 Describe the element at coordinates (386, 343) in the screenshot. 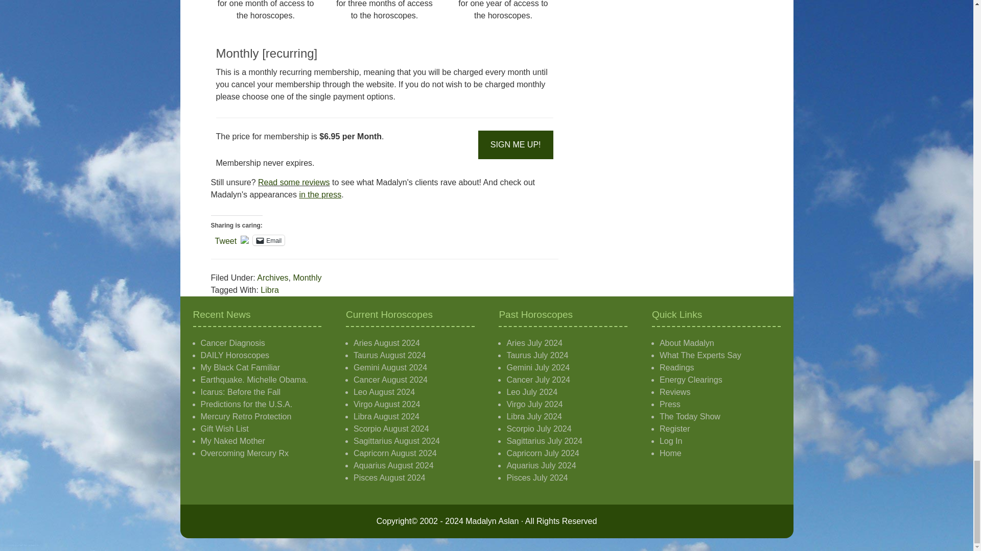

I see `Permanent link to Aries August 2024` at that location.